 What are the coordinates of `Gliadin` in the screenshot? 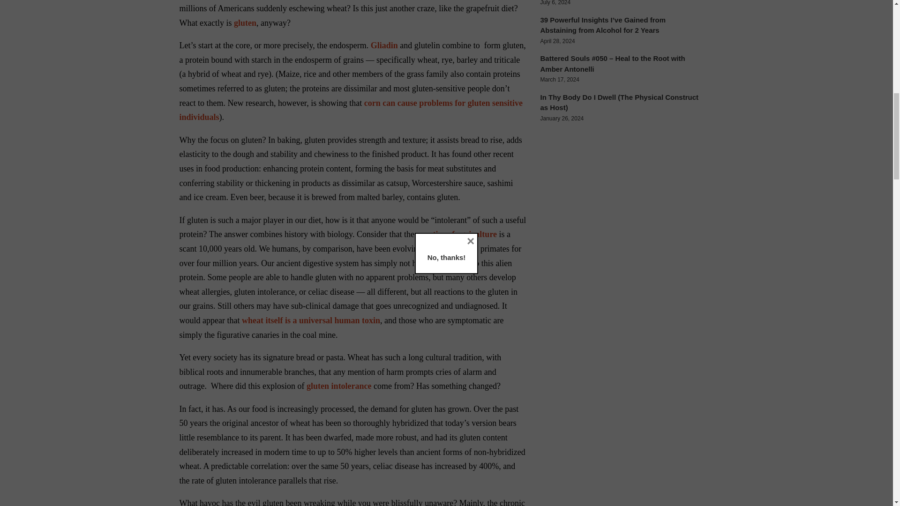 It's located at (384, 45).